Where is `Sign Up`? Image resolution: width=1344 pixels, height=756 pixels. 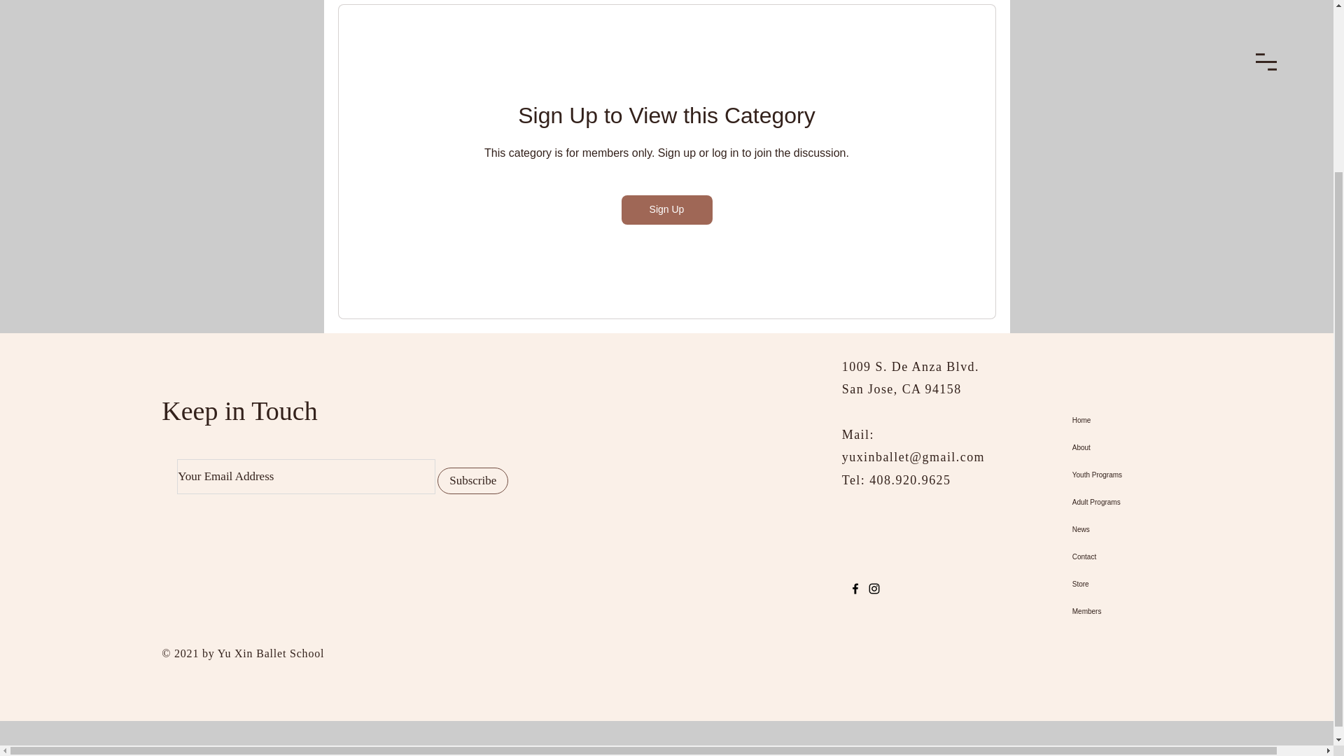 Sign Up is located at coordinates (666, 209).